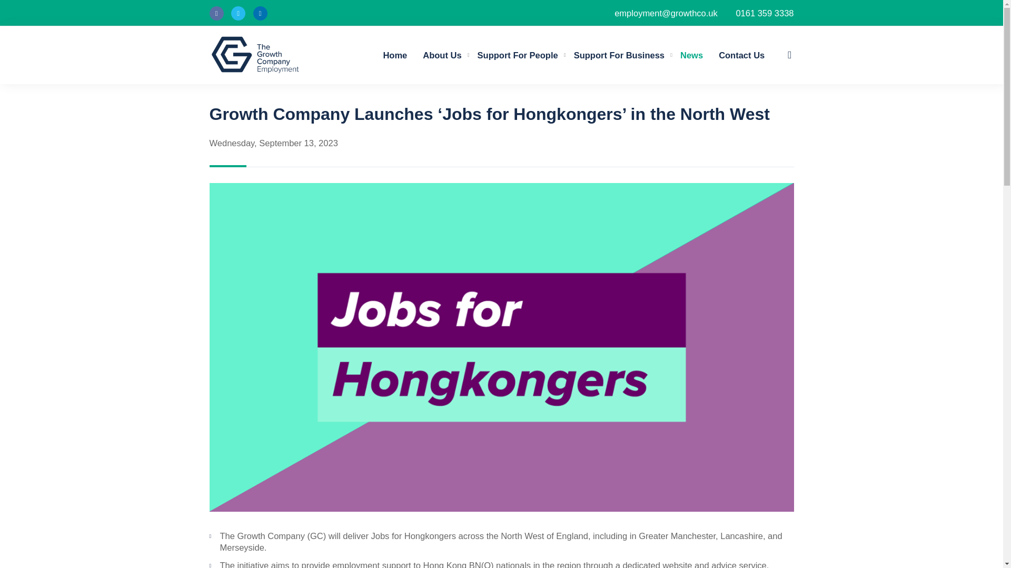 This screenshot has height=568, width=1011. Describe the element at coordinates (441, 55) in the screenshot. I see `The Growth Company Employment About Us` at that location.